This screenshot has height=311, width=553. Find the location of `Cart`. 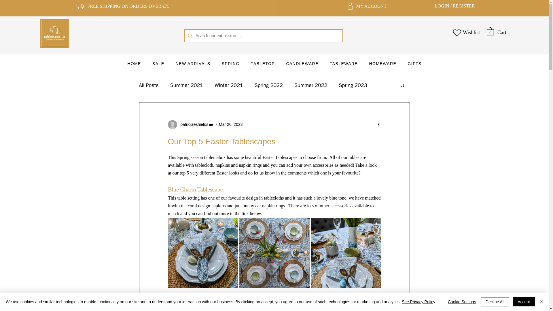

Cart is located at coordinates (502, 32).